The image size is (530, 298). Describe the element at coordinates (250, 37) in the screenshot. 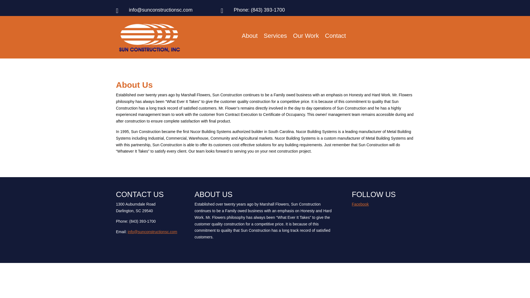

I see `About` at that location.